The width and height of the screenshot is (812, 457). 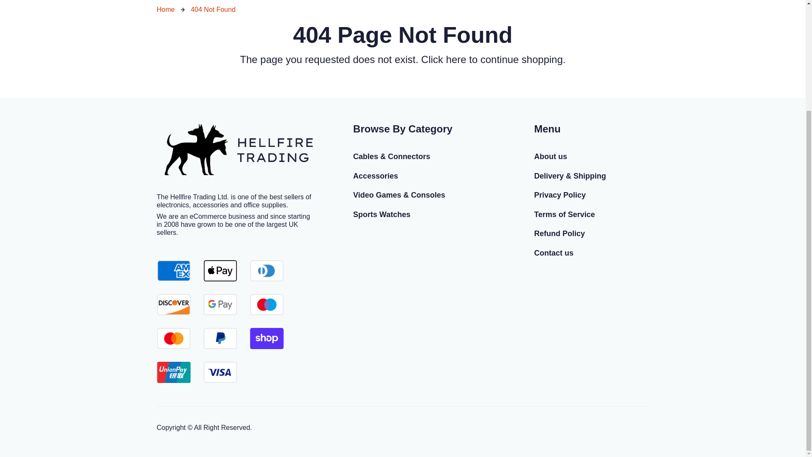 I want to click on Maestro, so click(x=266, y=305).